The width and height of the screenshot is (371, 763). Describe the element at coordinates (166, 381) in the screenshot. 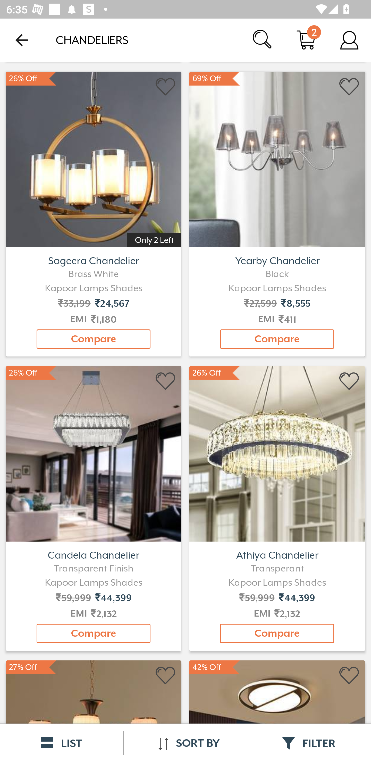

I see `` at that location.